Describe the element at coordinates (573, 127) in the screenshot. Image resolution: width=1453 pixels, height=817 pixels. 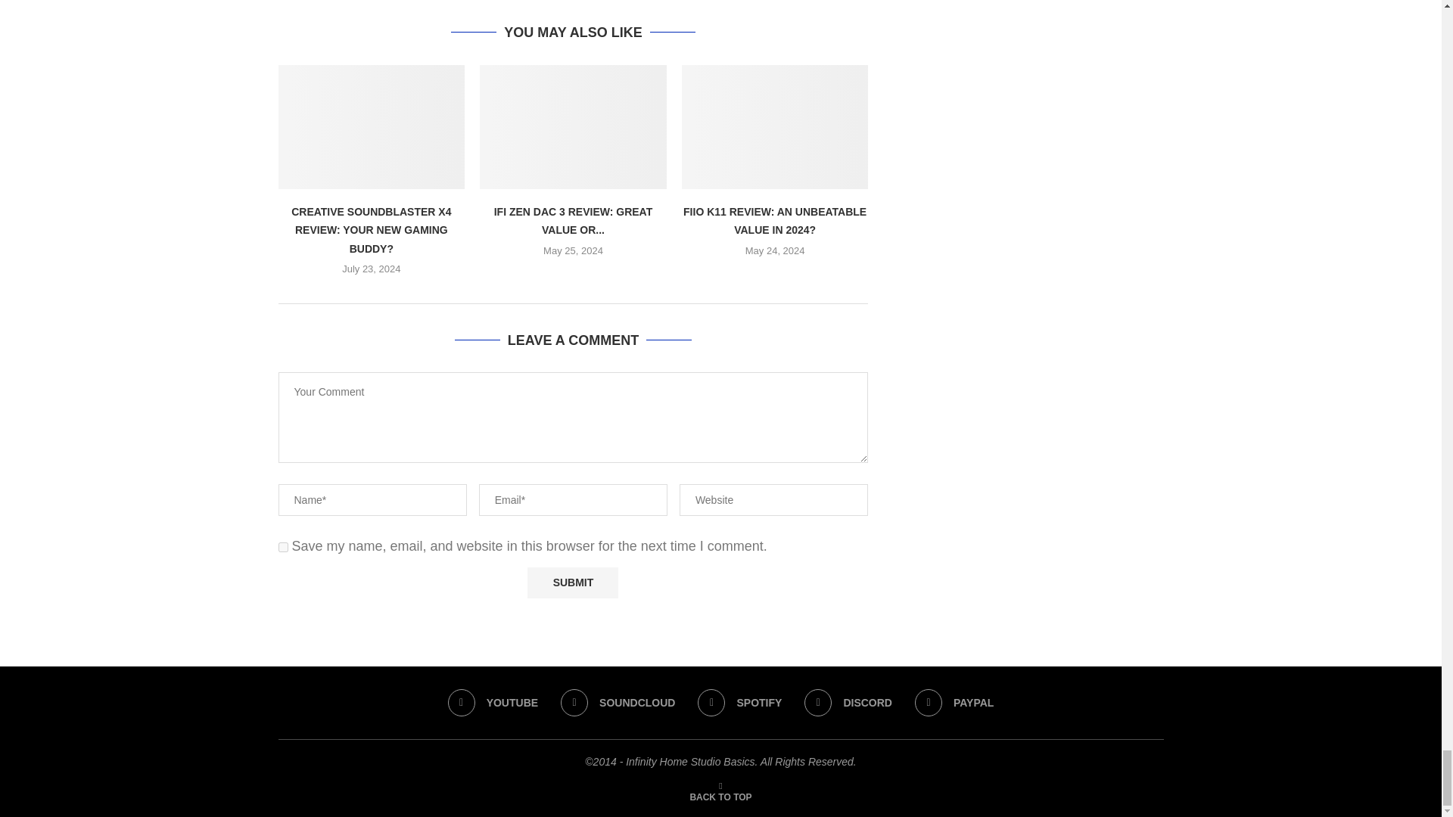
I see `iFi Zen DAC 3 Review: Great Value Or Massive Disappointment?` at that location.